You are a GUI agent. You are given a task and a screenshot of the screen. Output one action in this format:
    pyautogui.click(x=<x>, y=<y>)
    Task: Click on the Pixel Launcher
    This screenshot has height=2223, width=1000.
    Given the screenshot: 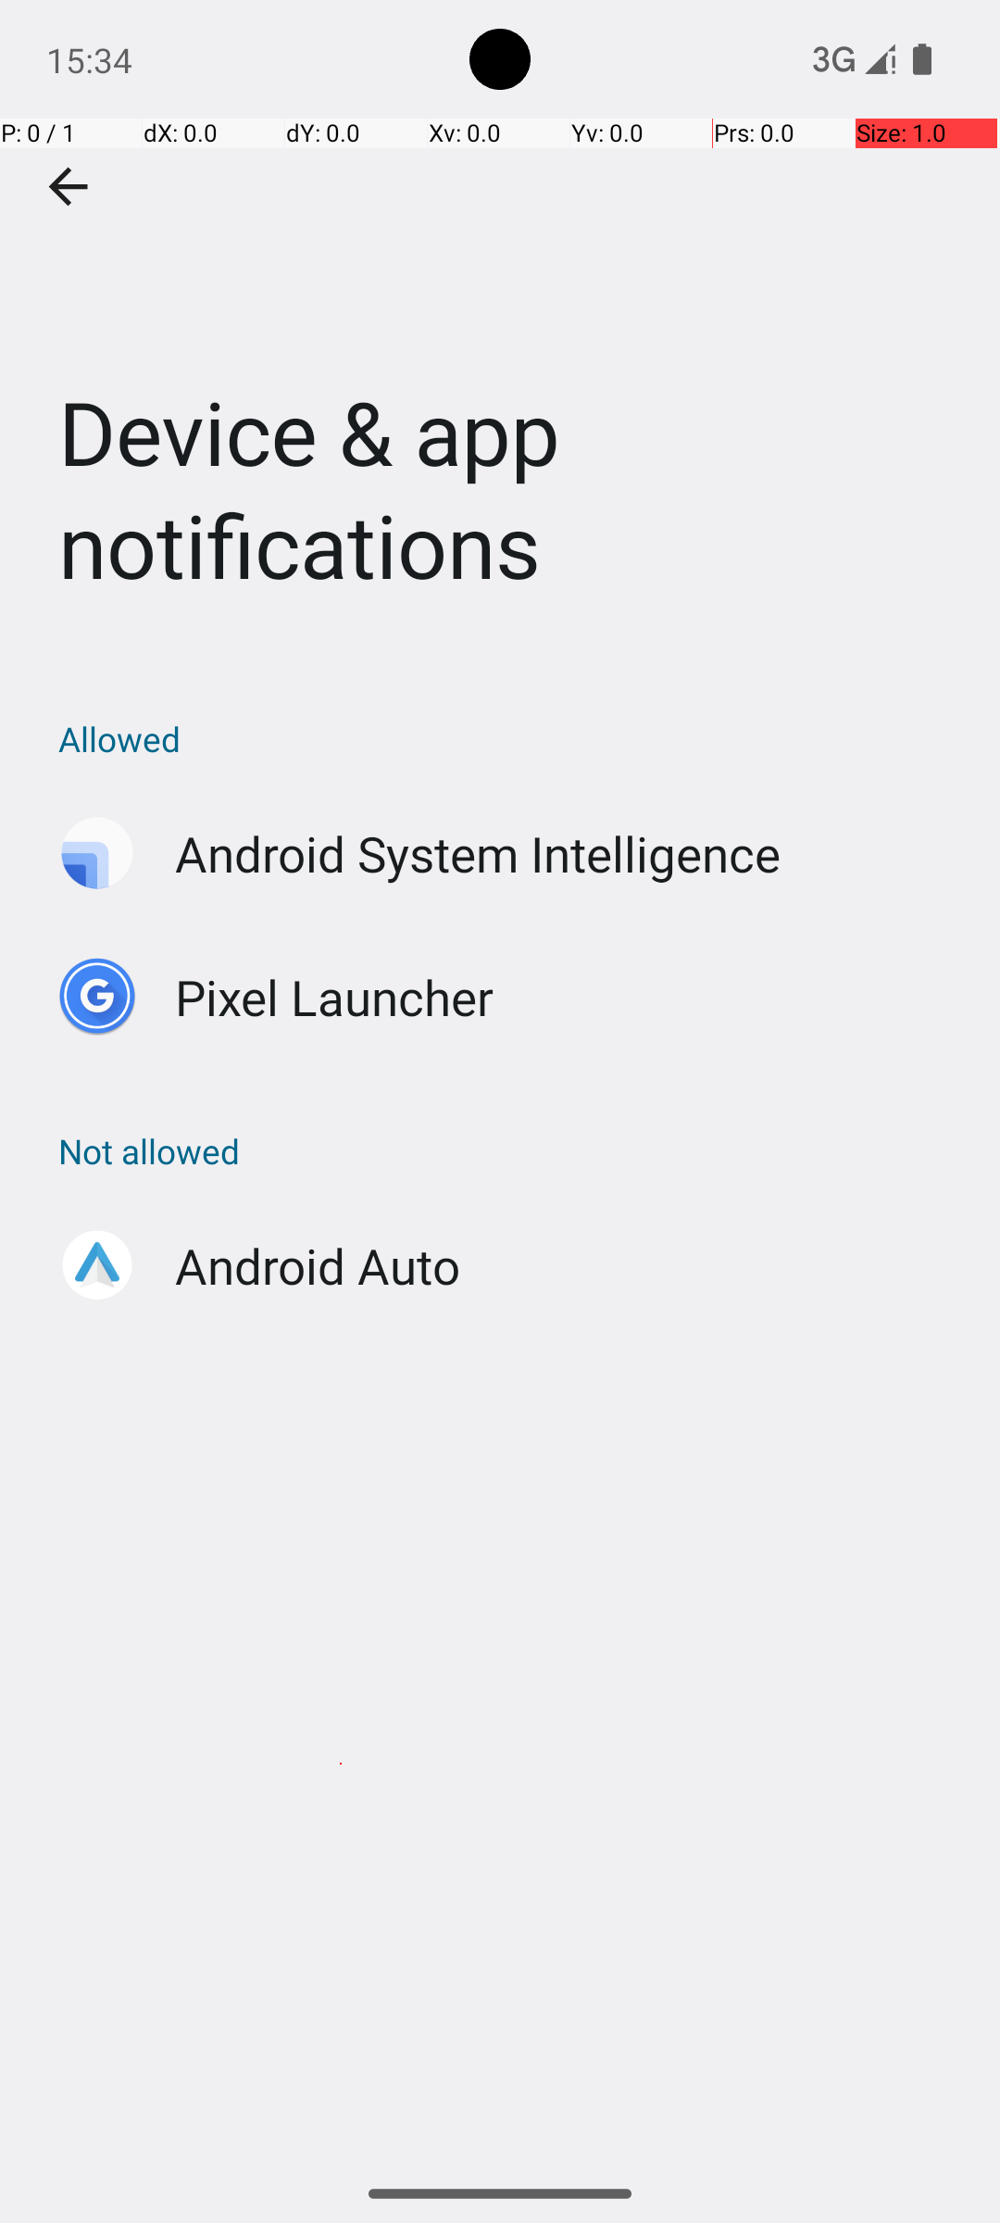 What is the action you would take?
    pyautogui.click(x=335, y=997)
    